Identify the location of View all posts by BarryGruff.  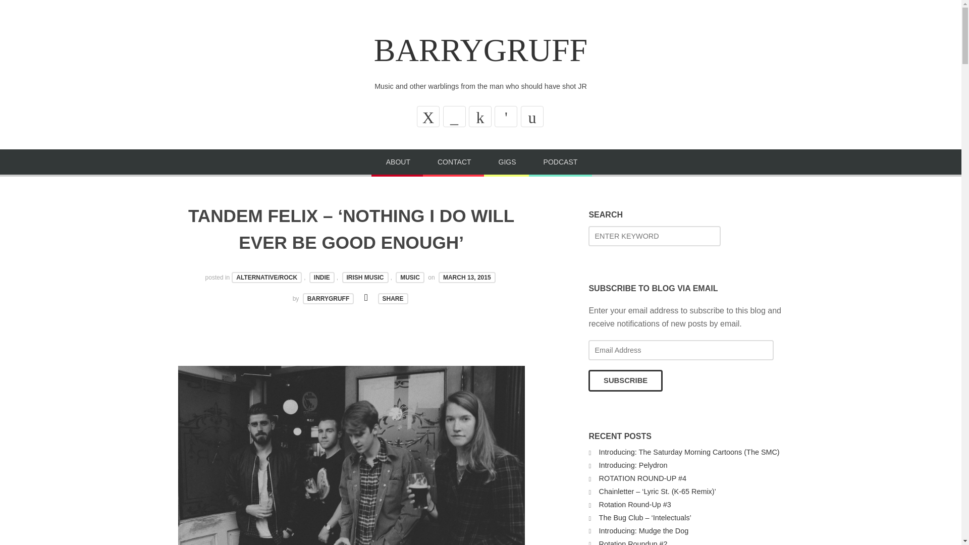
(328, 299).